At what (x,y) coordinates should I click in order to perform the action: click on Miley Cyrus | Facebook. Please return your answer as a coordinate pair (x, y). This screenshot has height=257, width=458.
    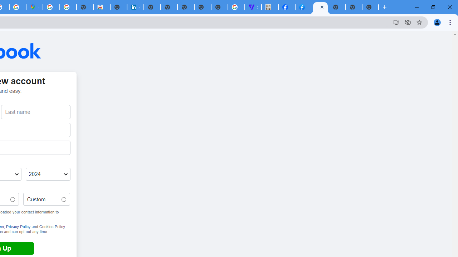
    Looking at the image, I should click on (287, 7).